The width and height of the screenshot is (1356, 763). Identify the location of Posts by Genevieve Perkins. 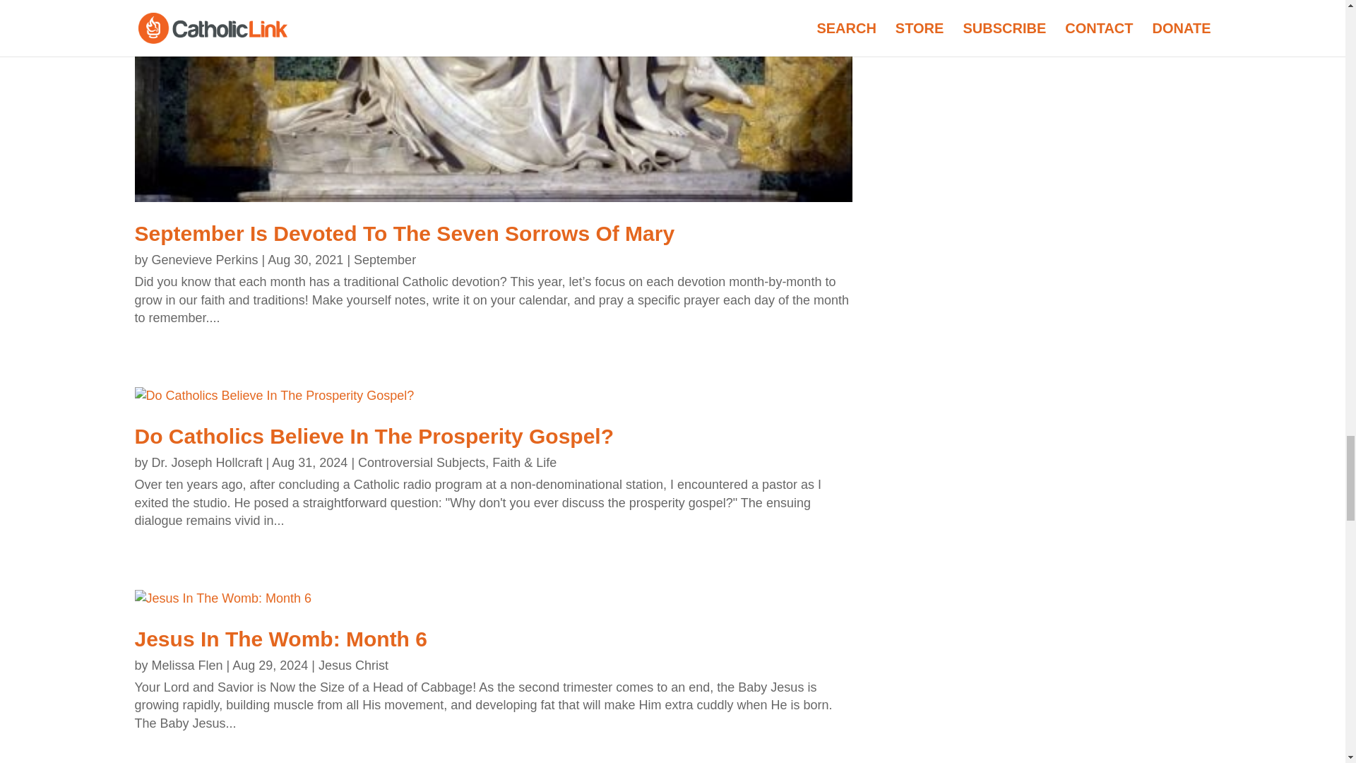
(205, 260).